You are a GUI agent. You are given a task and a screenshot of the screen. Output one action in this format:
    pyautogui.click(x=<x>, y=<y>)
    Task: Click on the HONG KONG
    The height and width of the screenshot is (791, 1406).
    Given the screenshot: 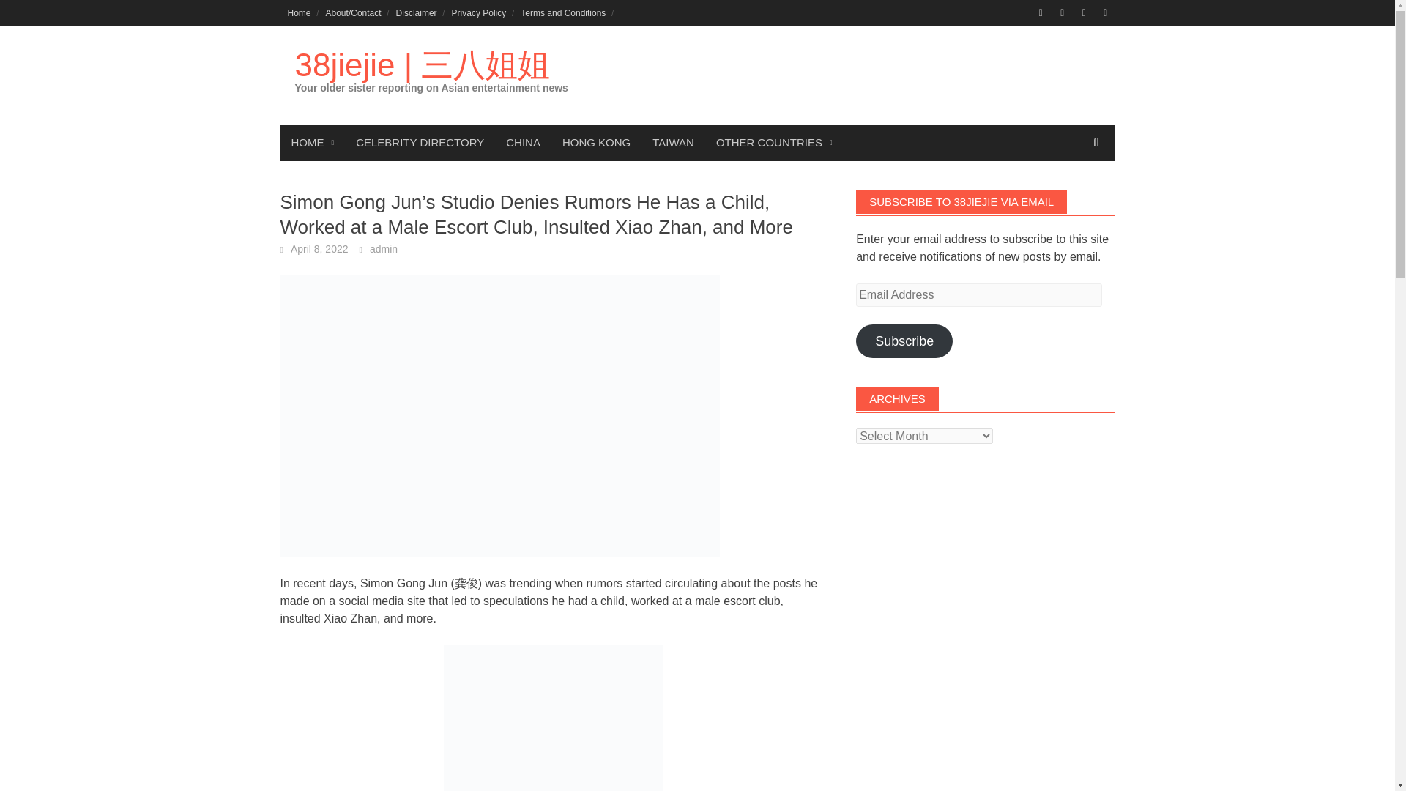 What is the action you would take?
    pyautogui.click(x=596, y=142)
    